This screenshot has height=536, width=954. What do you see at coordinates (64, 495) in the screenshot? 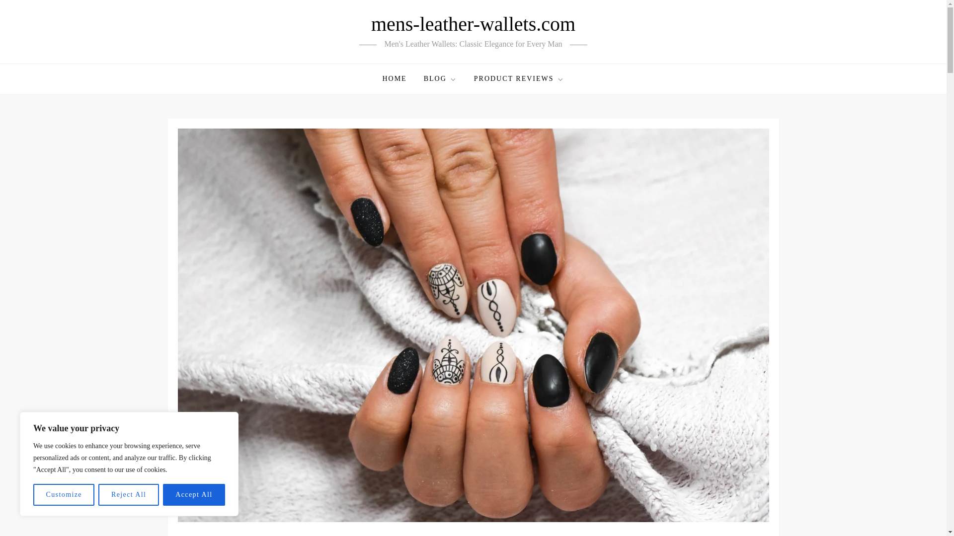
I see `Customize` at bounding box center [64, 495].